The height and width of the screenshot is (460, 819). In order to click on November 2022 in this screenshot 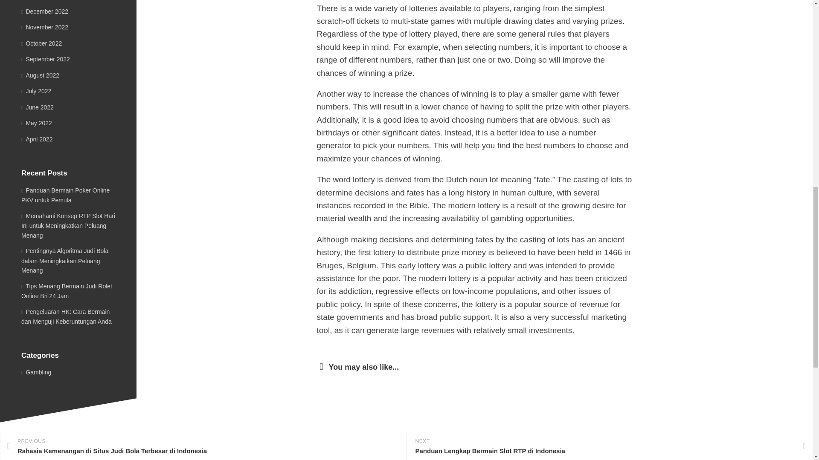, I will do `click(44, 27)`.